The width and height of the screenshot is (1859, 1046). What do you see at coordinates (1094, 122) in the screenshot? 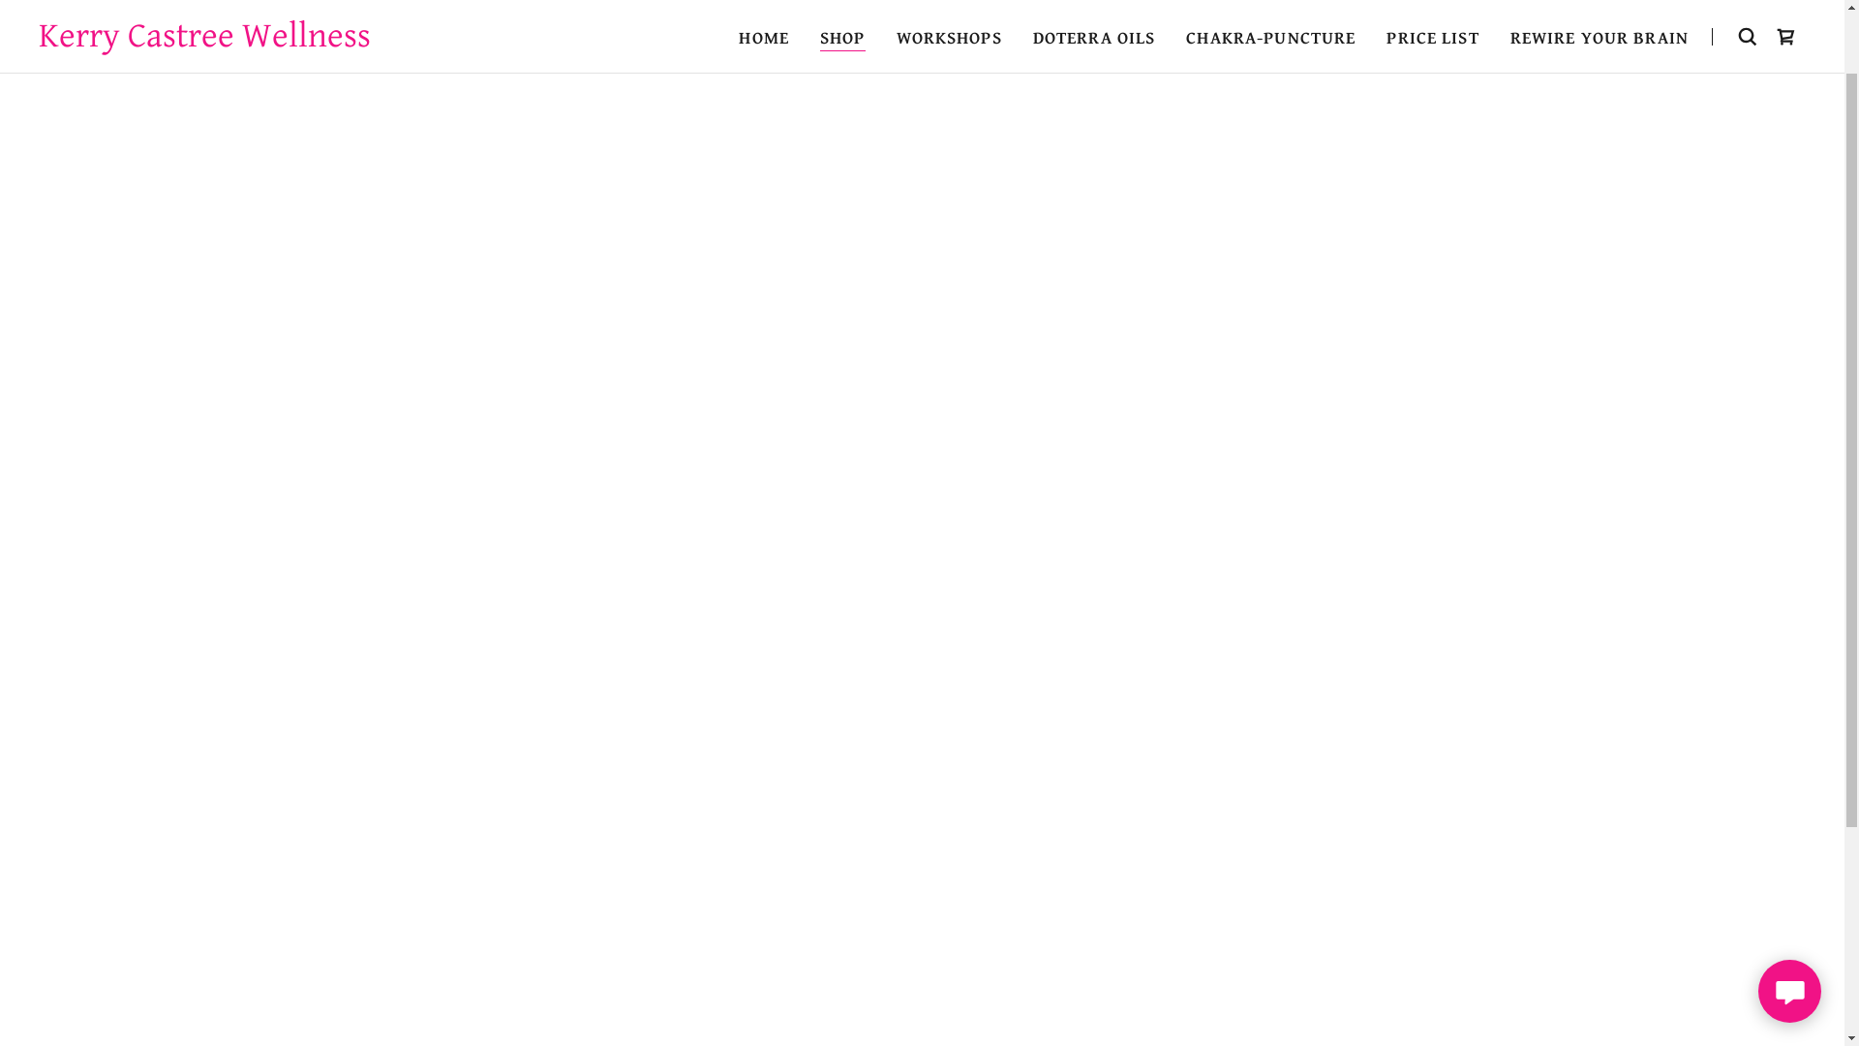
I see `DOTERRA OILS` at bounding box center [1094, 122].